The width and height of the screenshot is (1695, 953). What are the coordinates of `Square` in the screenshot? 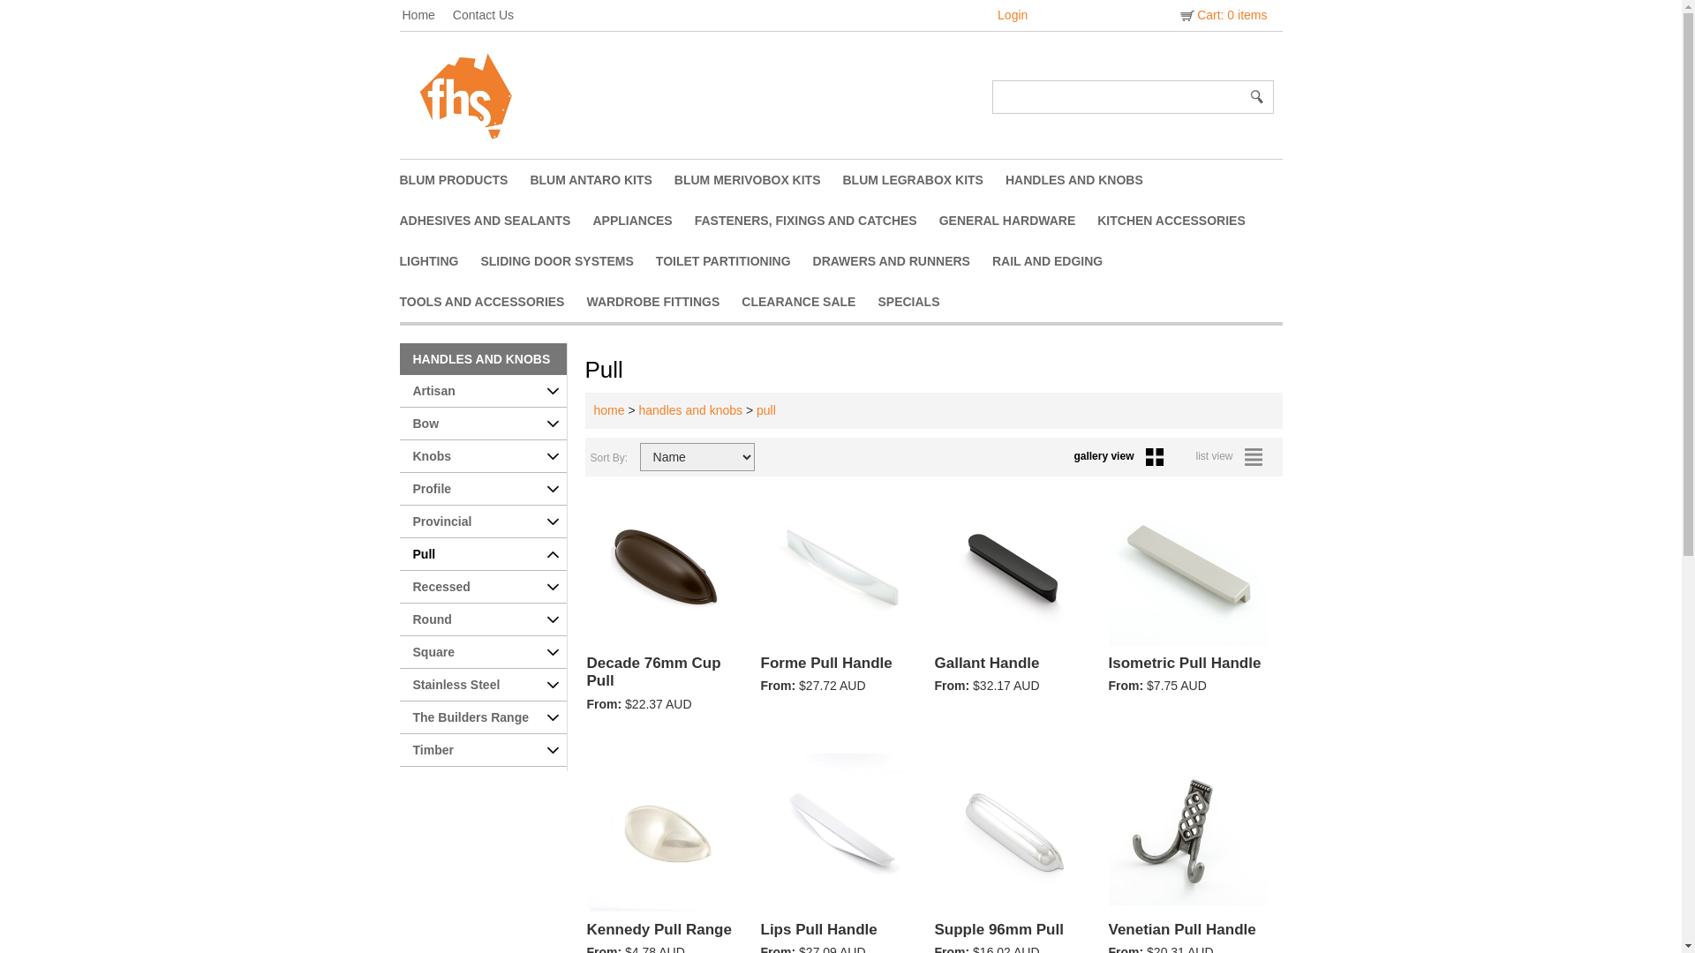 It's located at (482, 653).